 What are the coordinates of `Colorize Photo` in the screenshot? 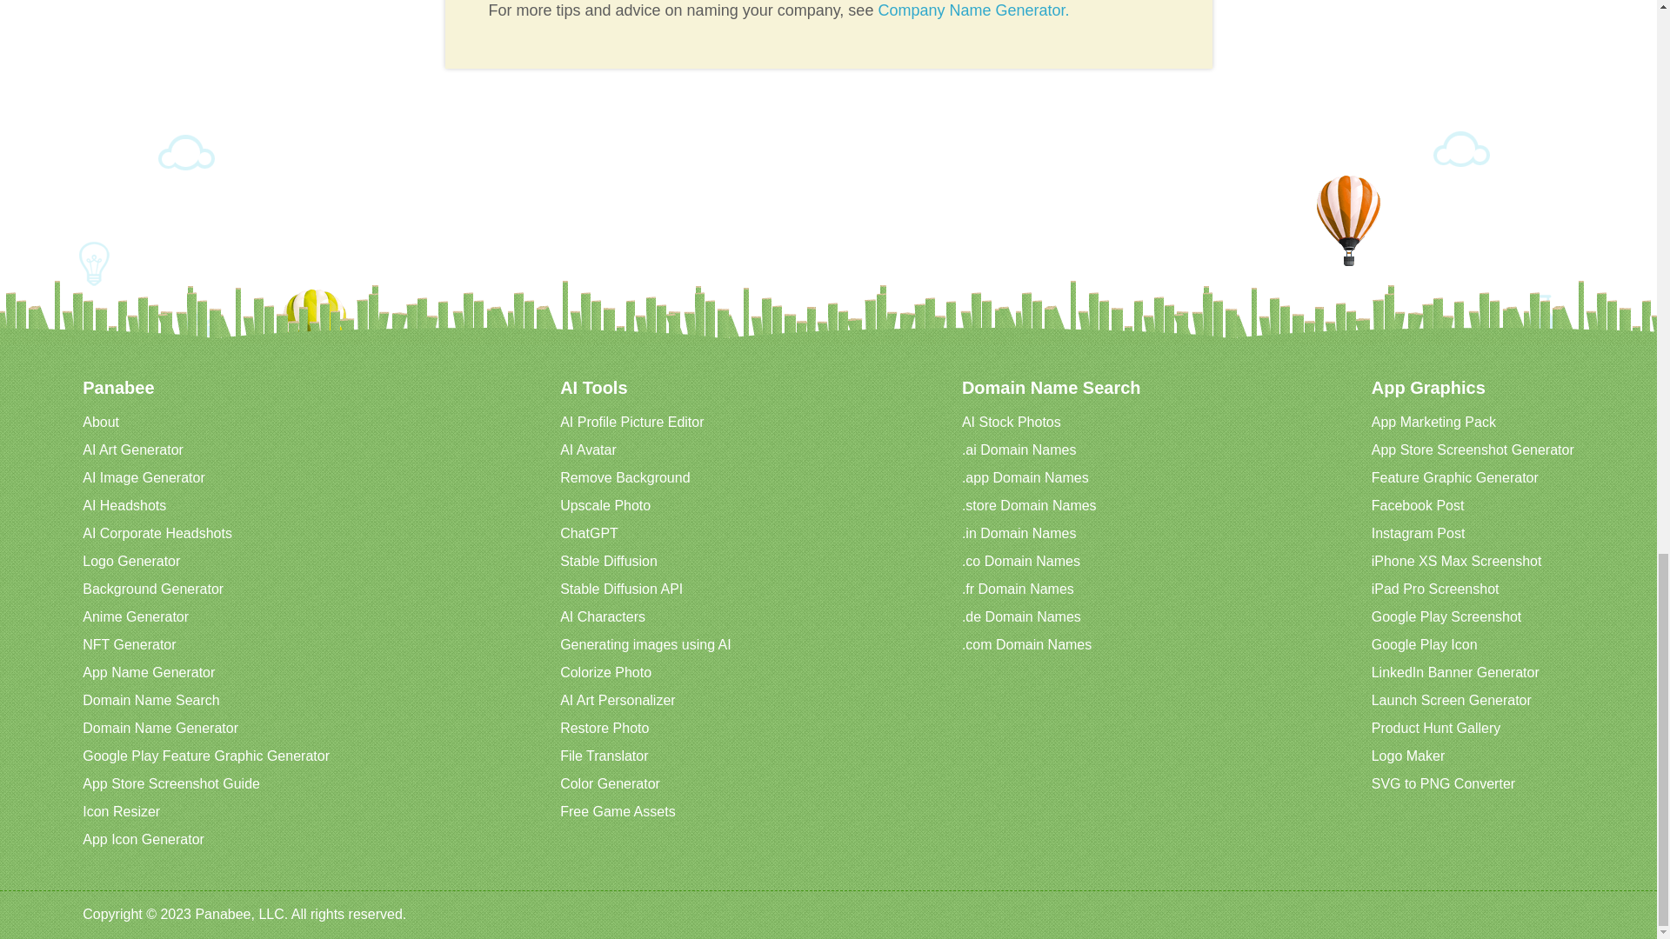 It's located at (605, 671).